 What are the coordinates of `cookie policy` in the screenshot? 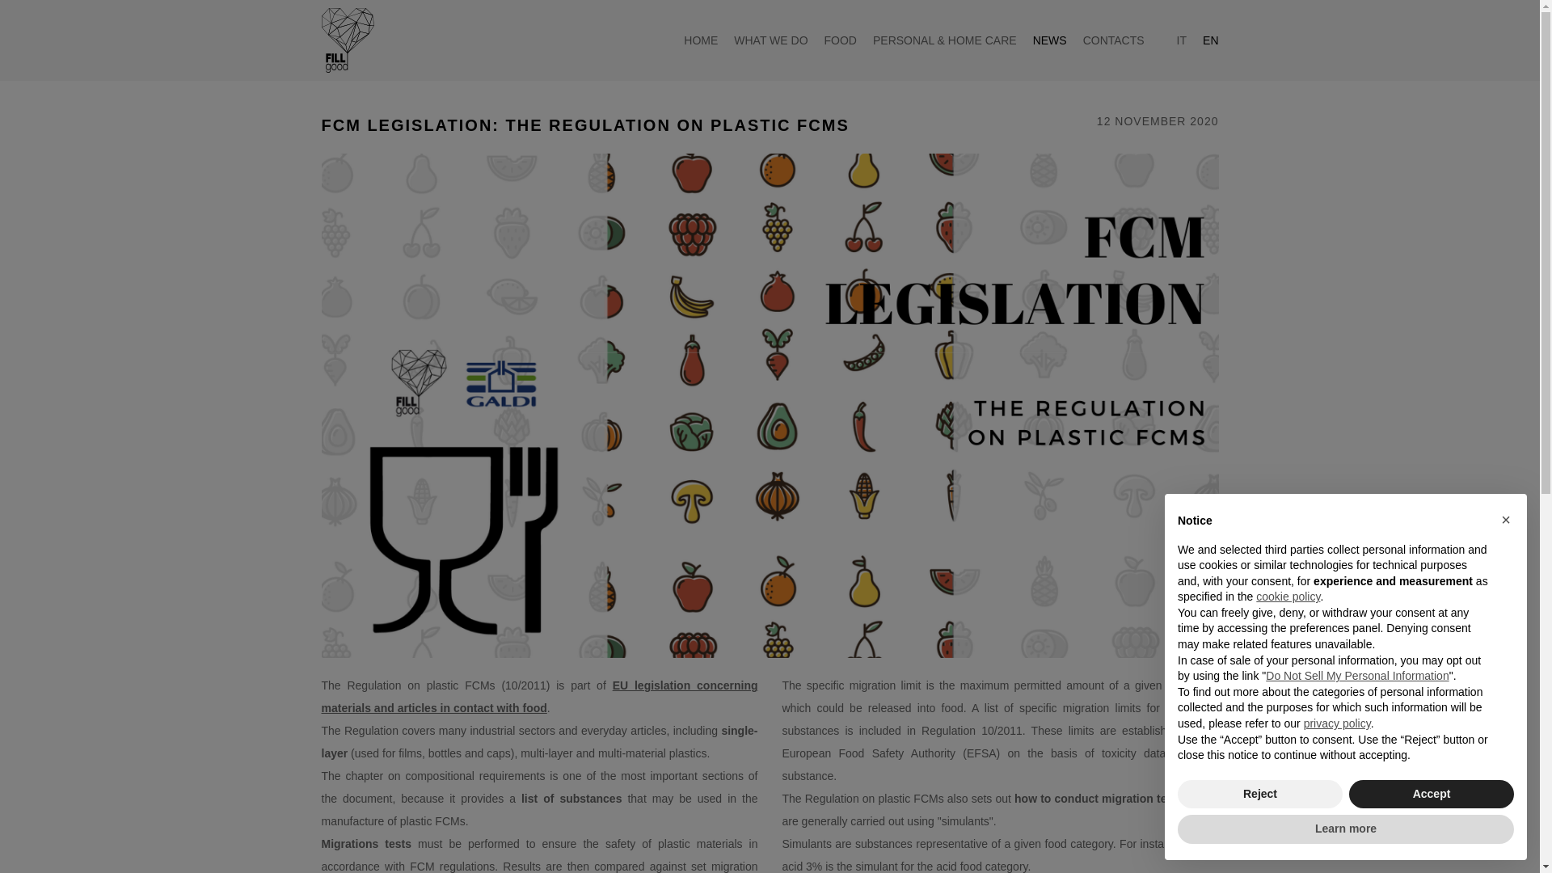 It's located at (1288, 597).